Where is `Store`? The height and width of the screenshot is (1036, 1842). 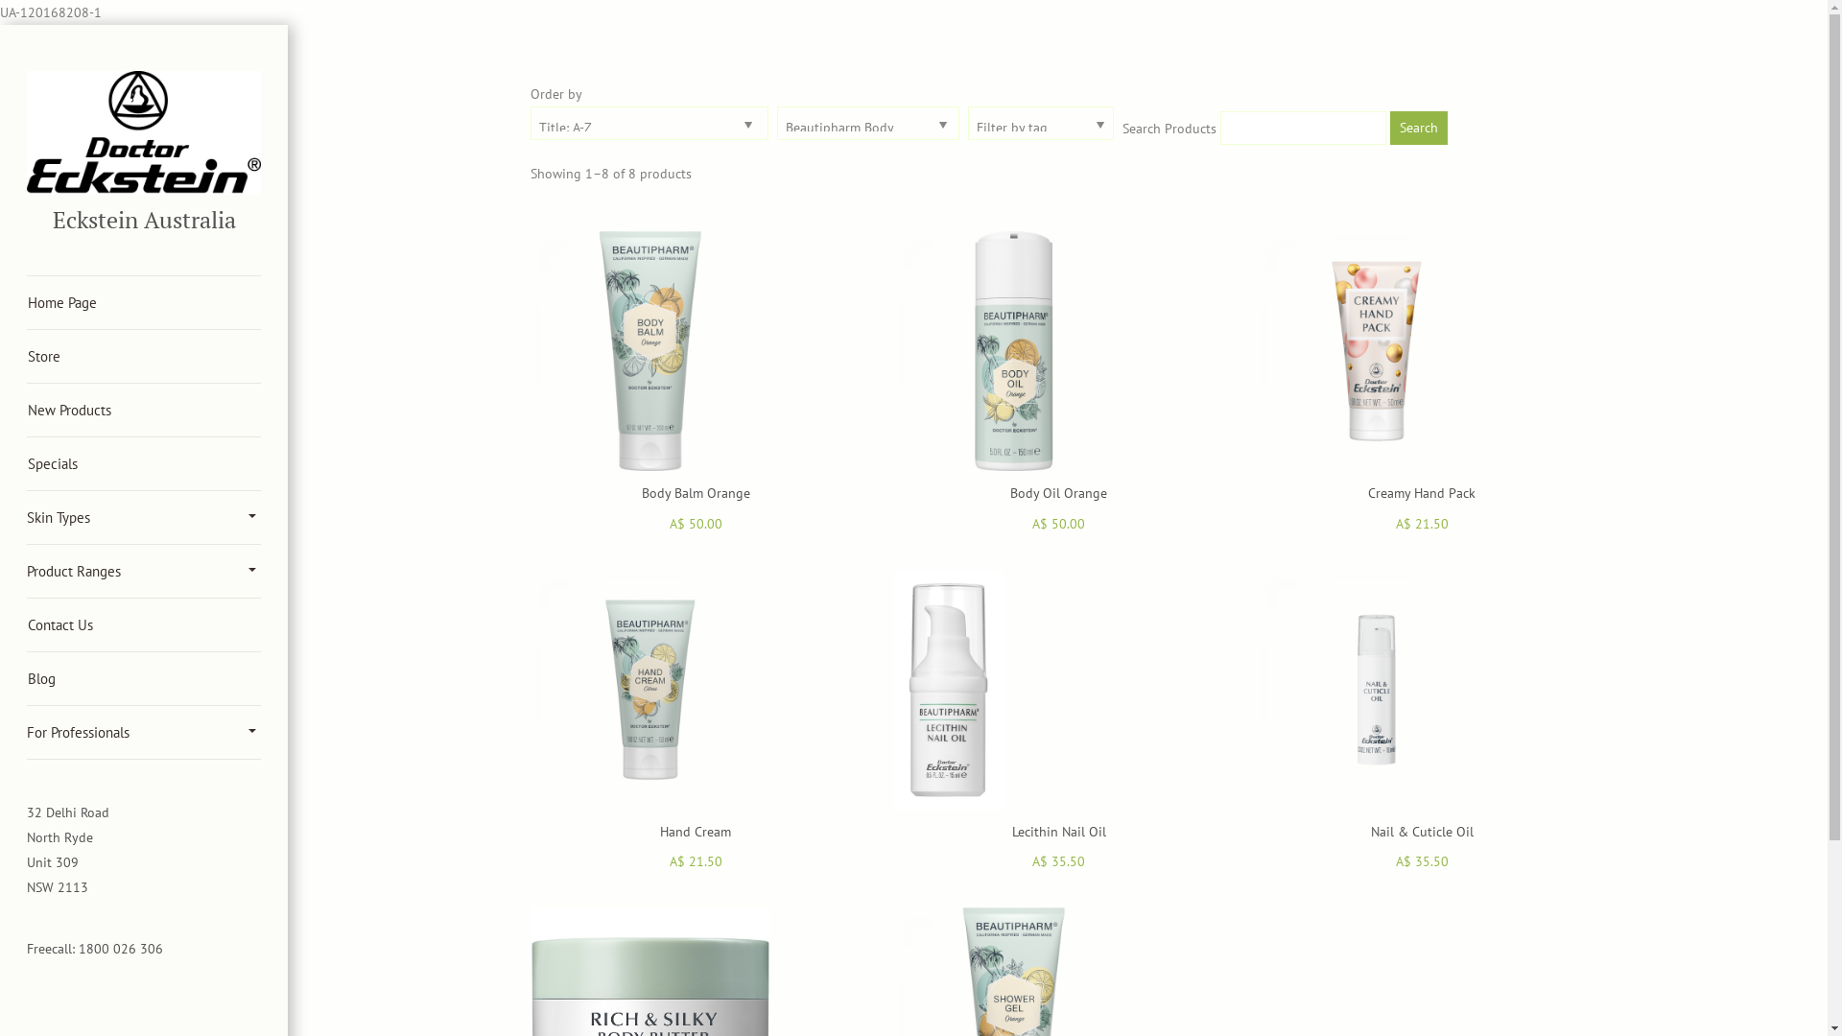
Store is located at coordinates (144, 357).